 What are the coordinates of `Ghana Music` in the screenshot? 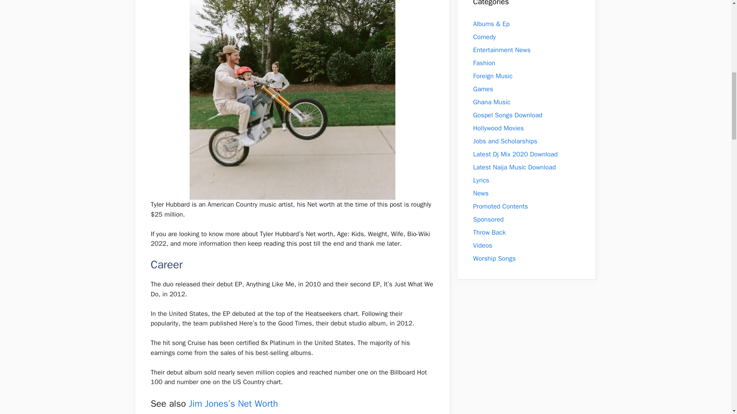 It's located at (491, 102).